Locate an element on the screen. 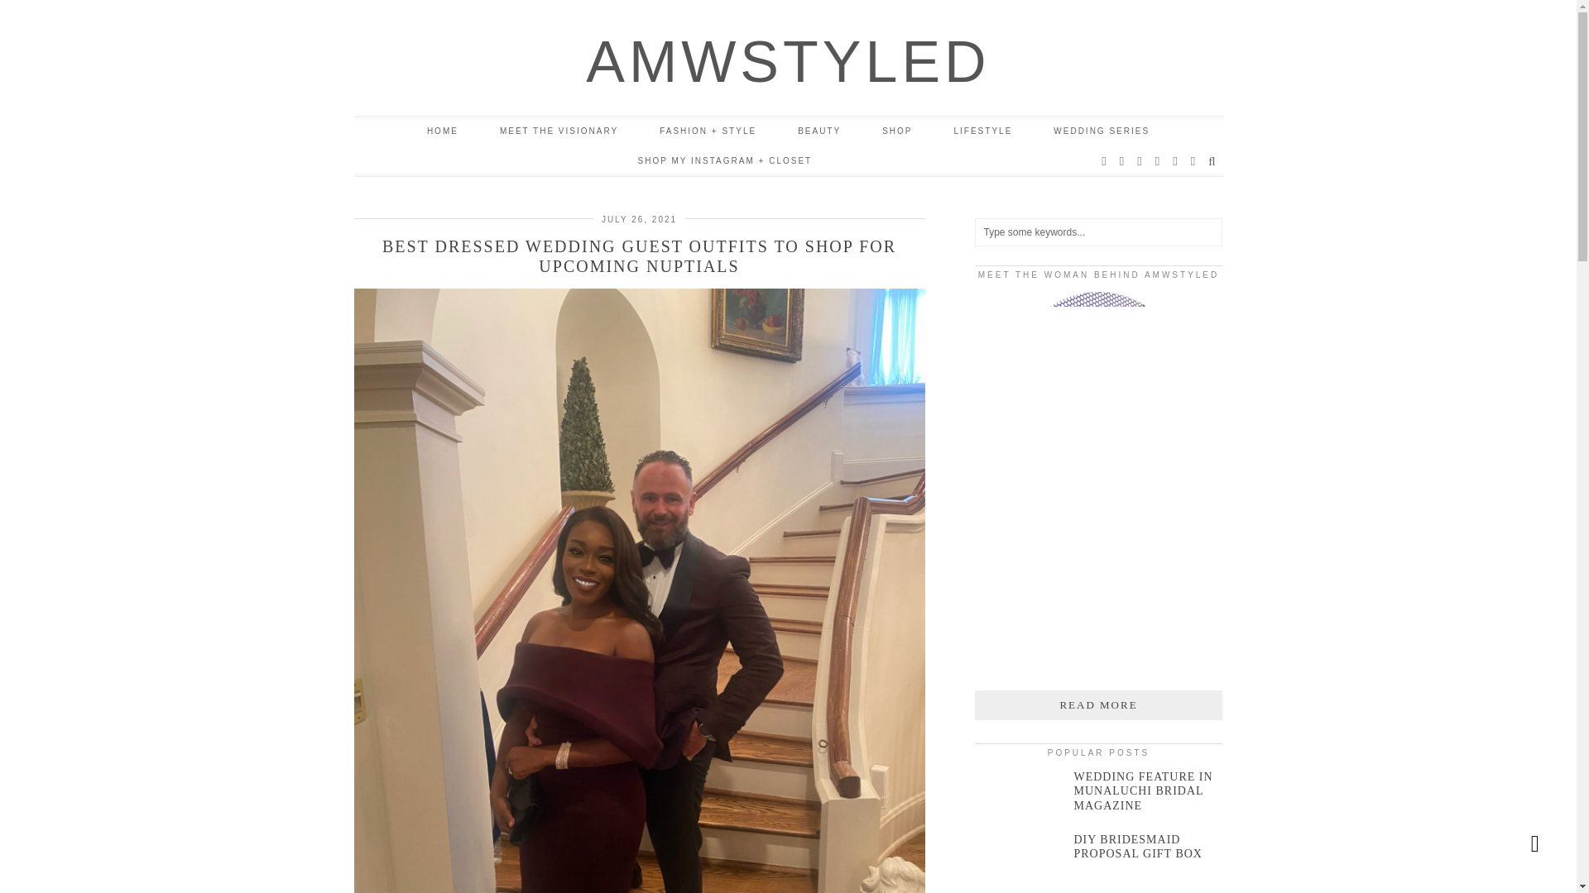  LIFESTYLE is located at coordinates (983, 131).